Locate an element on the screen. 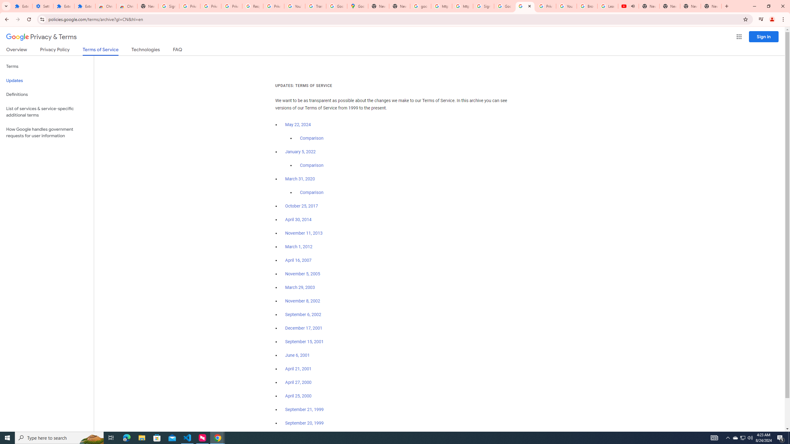 This screenshot has width=790, height=444. Mute tab is located at coordinates (633, 6).